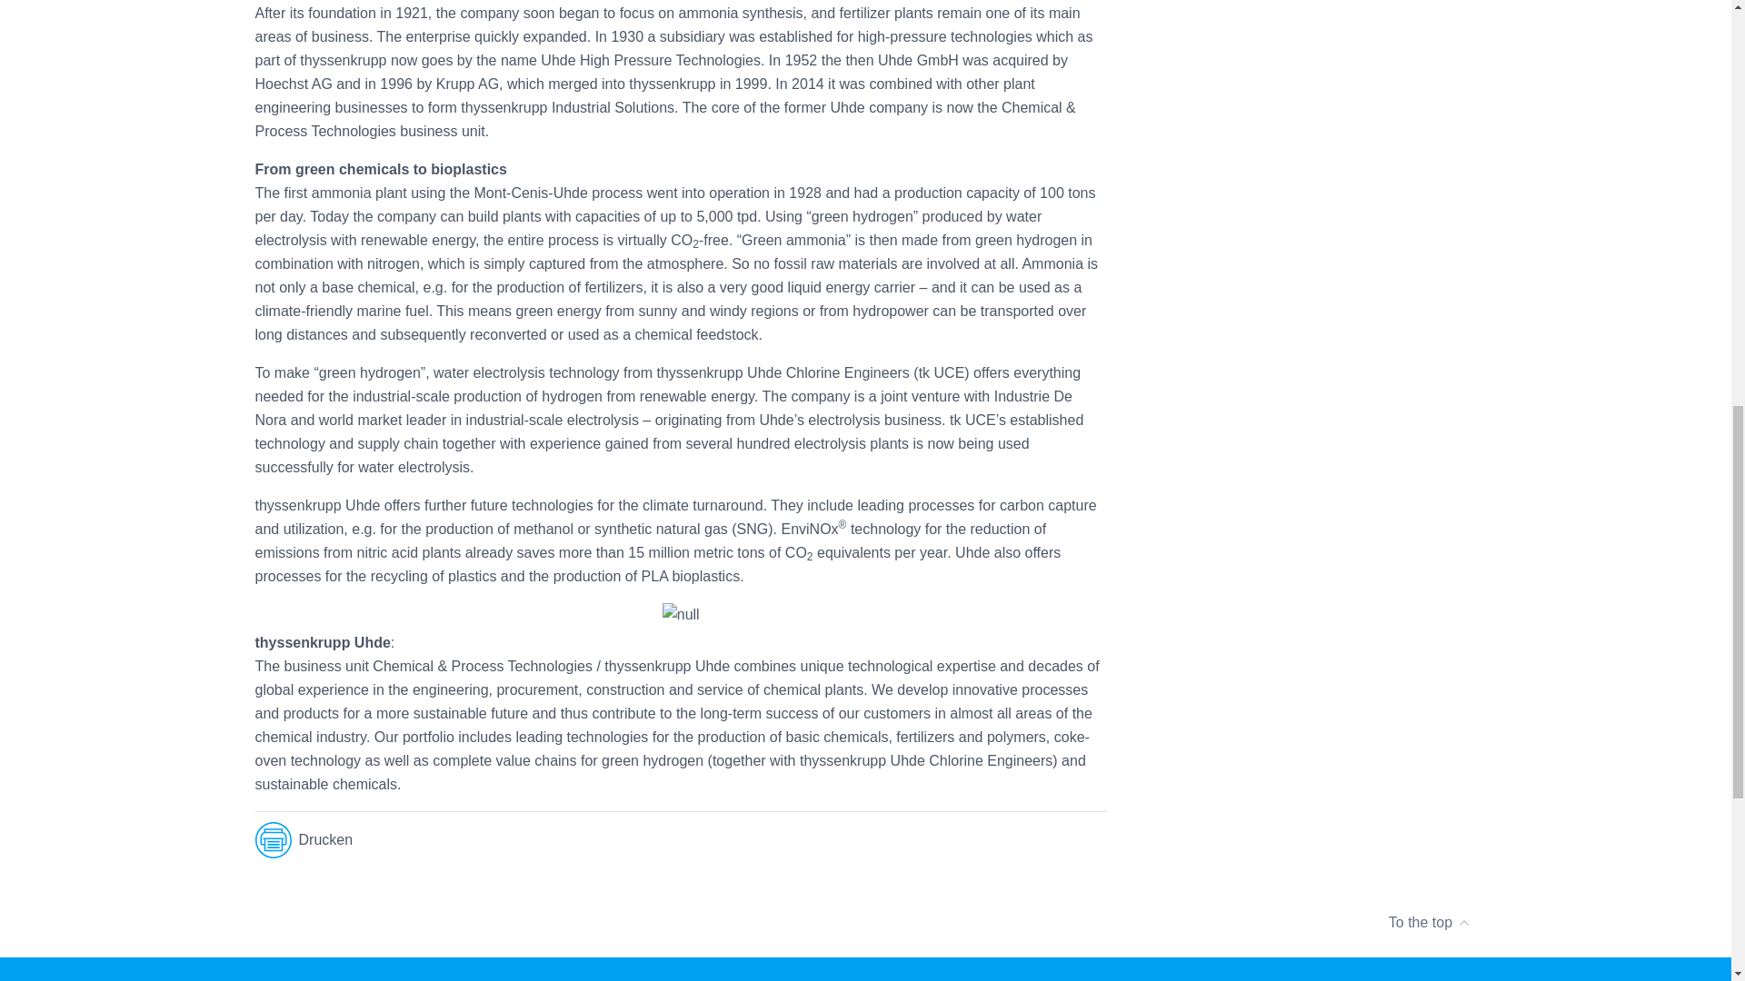 The image size is (1745, 981). What do you see at coordinates (894, 841) in the screenshot?
I see `LinkedIn` at bounding box center [894, 841].